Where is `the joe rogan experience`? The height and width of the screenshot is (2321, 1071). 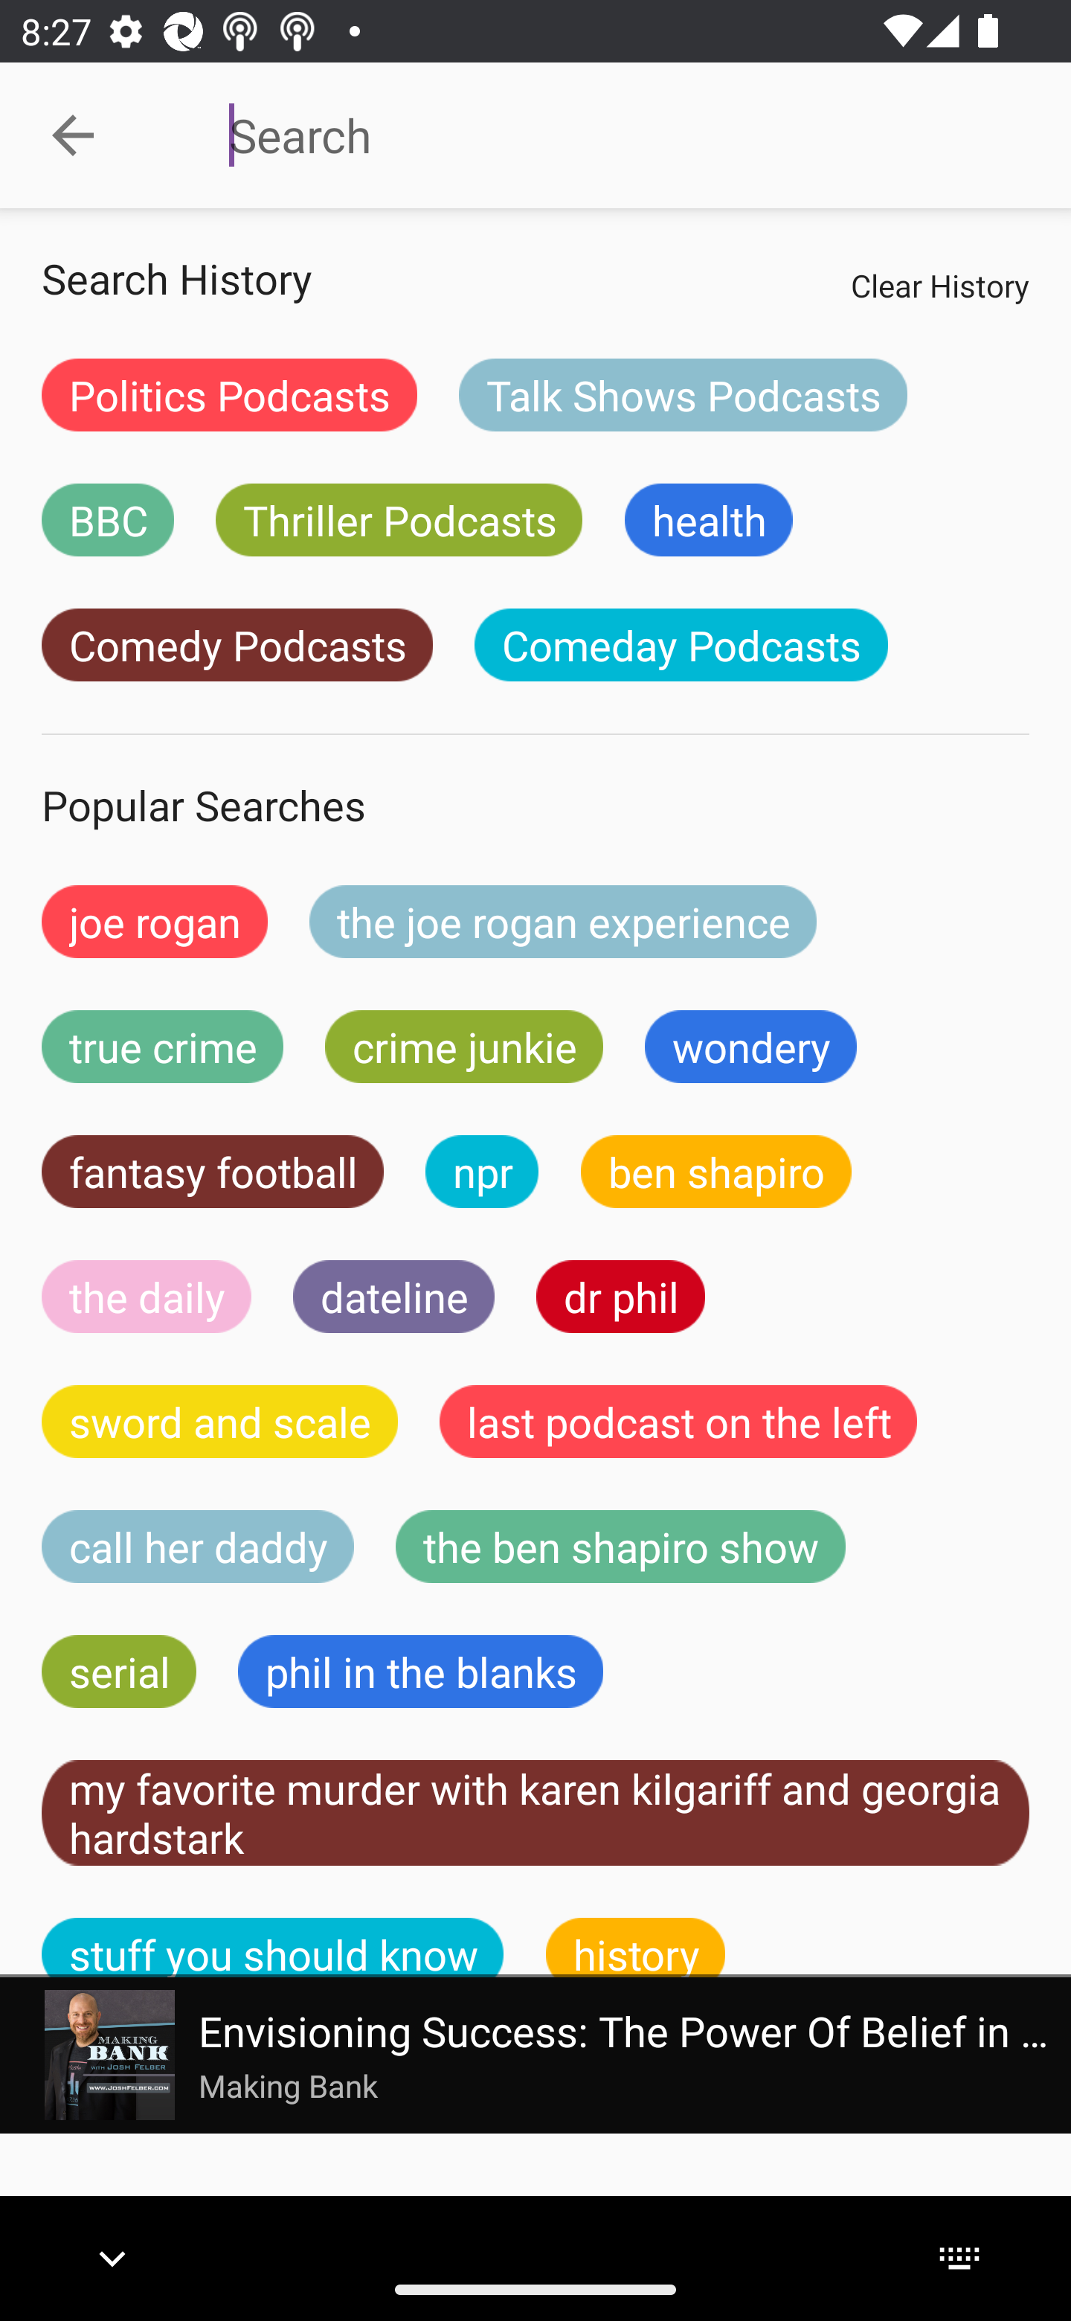 the joe rogan experience is located at coordinates (563, 921).